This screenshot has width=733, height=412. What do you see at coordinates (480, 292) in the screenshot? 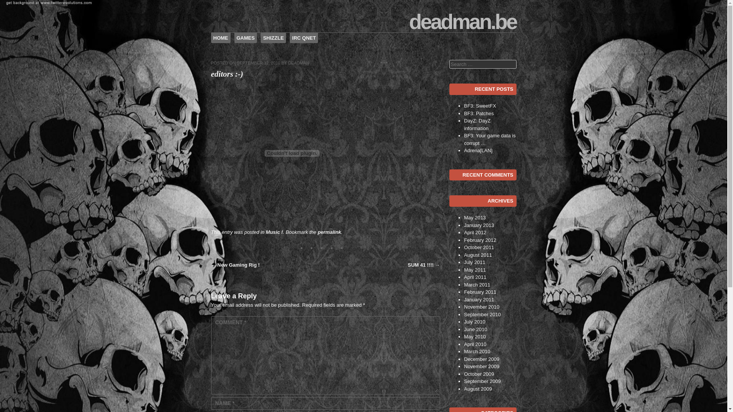
I see `February 2011` at bounding box center [480, 292].